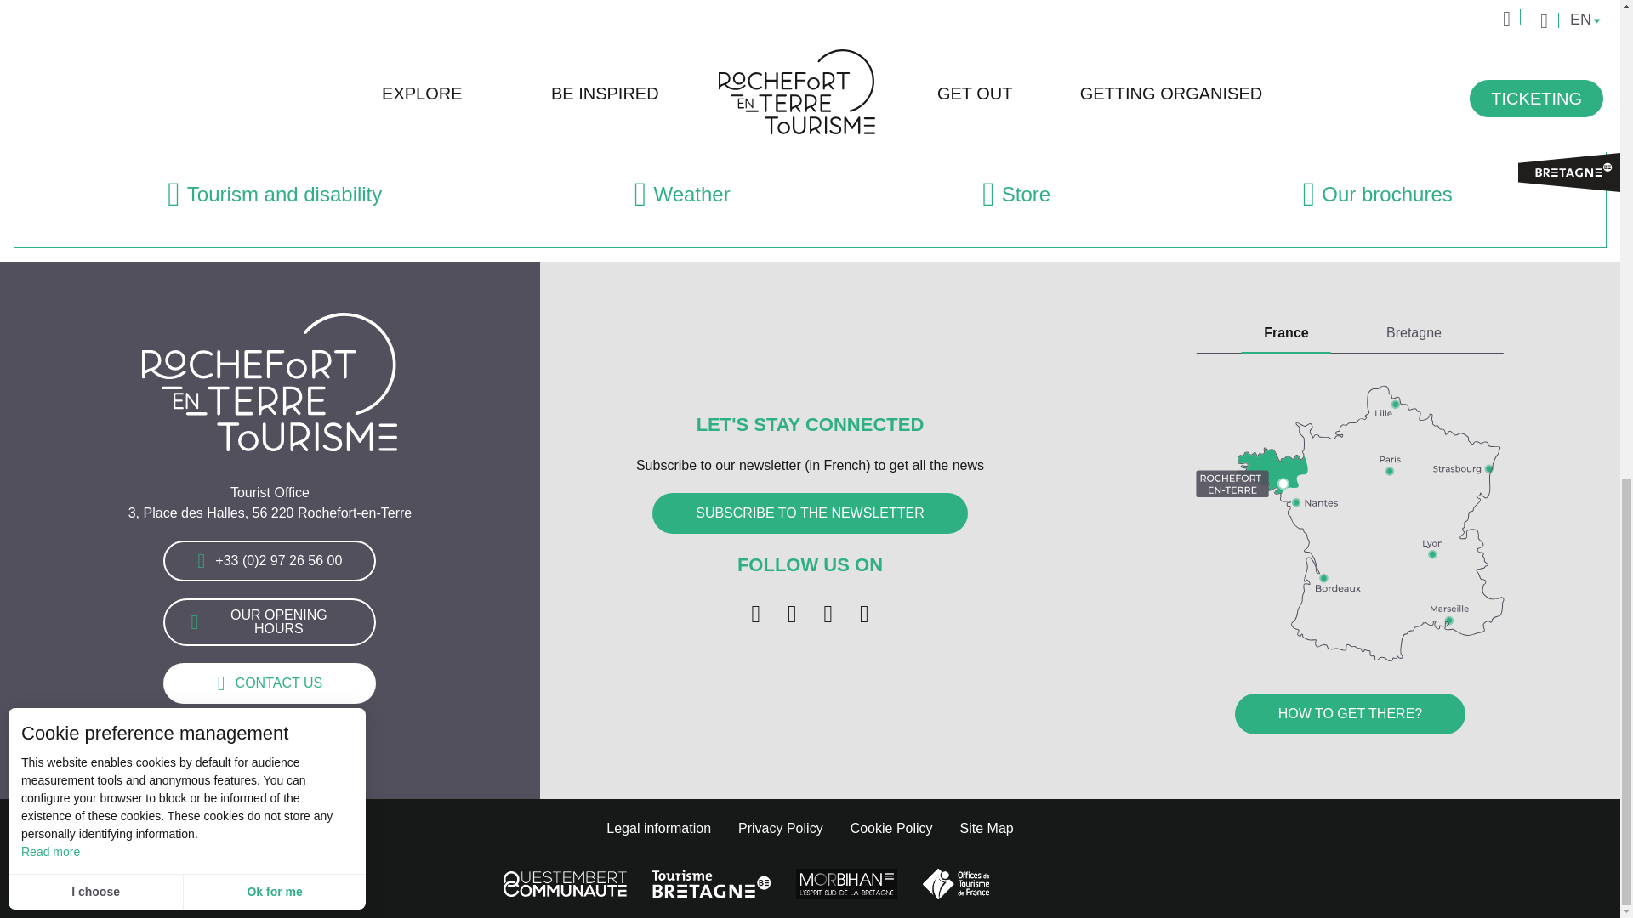  I want to click on Our opening hours, so click(269, 622).